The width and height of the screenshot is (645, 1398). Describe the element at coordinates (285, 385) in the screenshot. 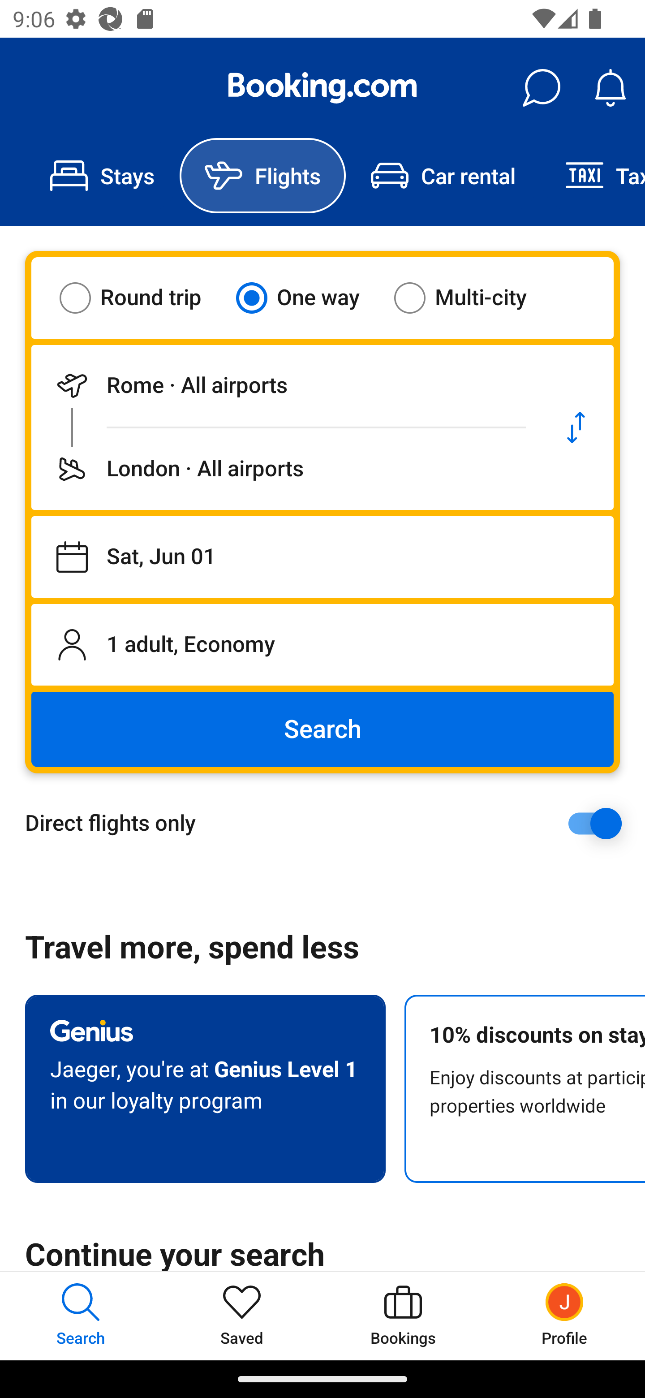

I see `Departing from Rome · All airports` at that location.